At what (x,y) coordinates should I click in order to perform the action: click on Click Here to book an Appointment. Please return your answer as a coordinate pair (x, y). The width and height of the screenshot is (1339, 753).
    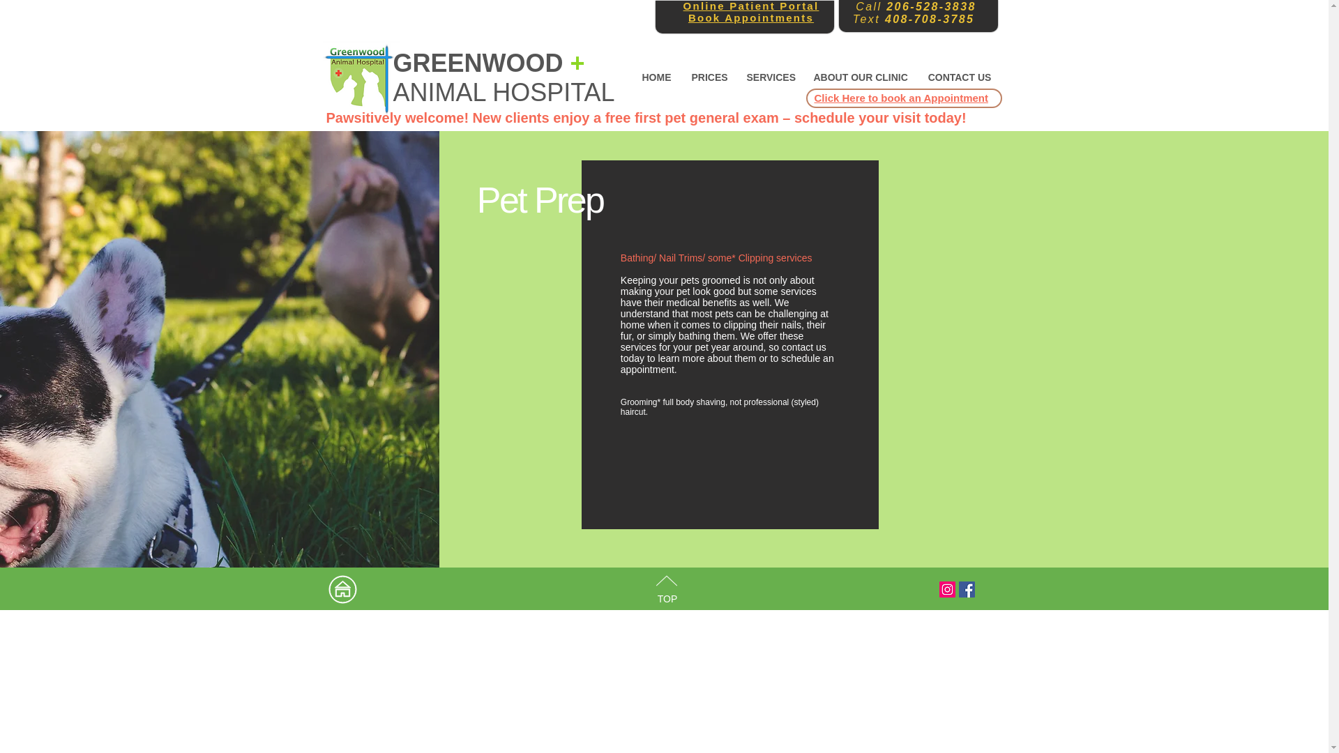
    Looking at the image, I should click on (901, 98).